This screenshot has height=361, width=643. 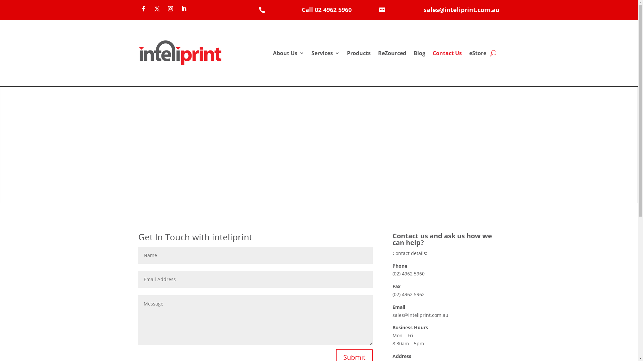 I want to click on Services, so click(x=326, y=53).